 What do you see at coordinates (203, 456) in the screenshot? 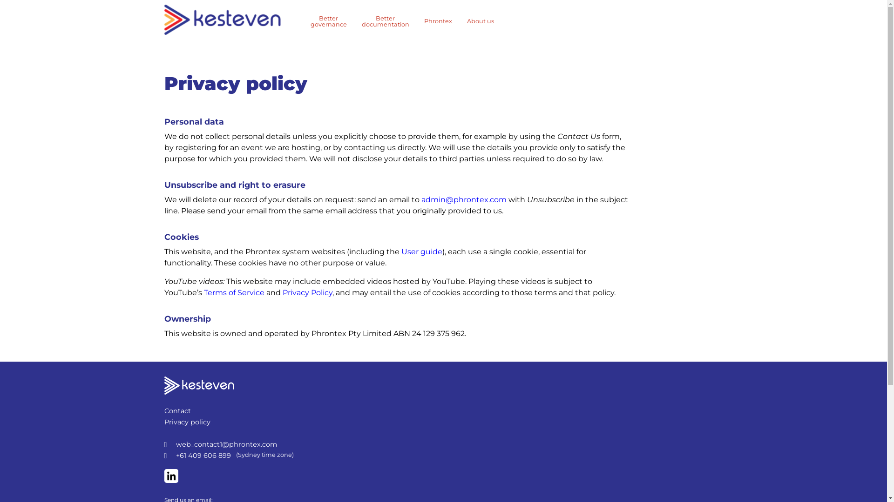
I see `998 606 904 16+` at bounding box center [203, 456].